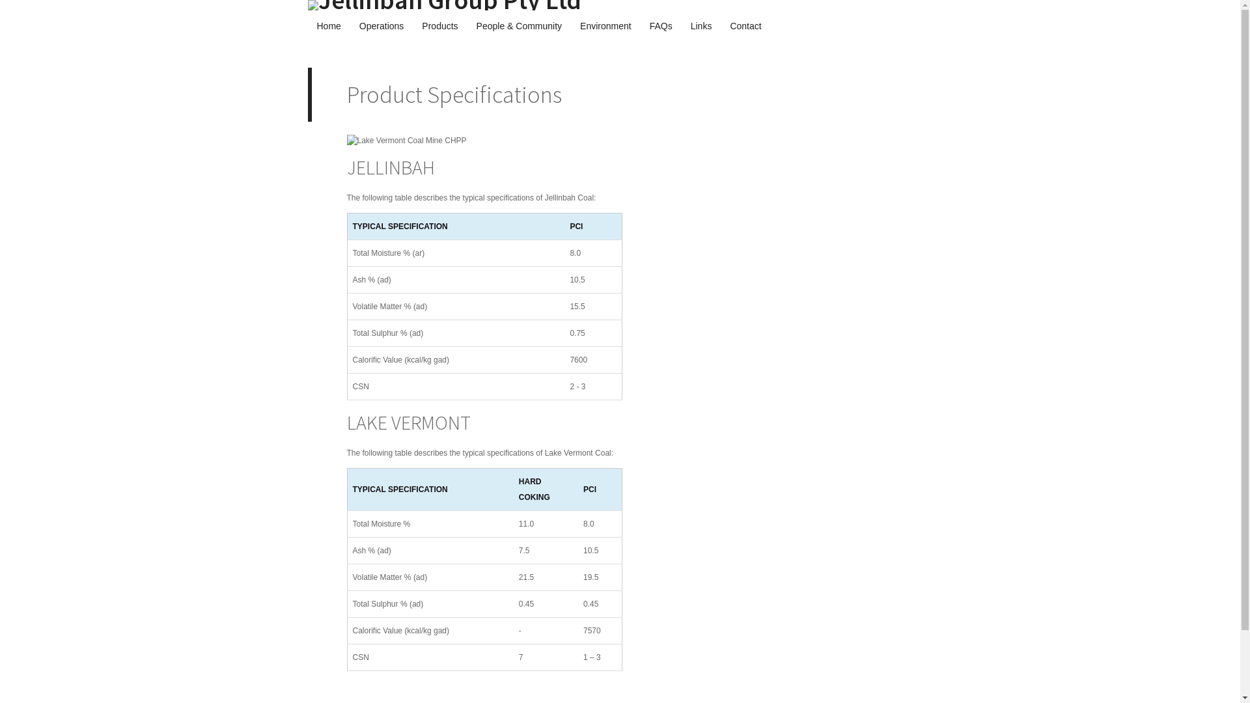 The height and width of the screenshot is (703, 1250). Describe the element at coordinates (440, 26) in the screenshot. I see `Products` at that location.